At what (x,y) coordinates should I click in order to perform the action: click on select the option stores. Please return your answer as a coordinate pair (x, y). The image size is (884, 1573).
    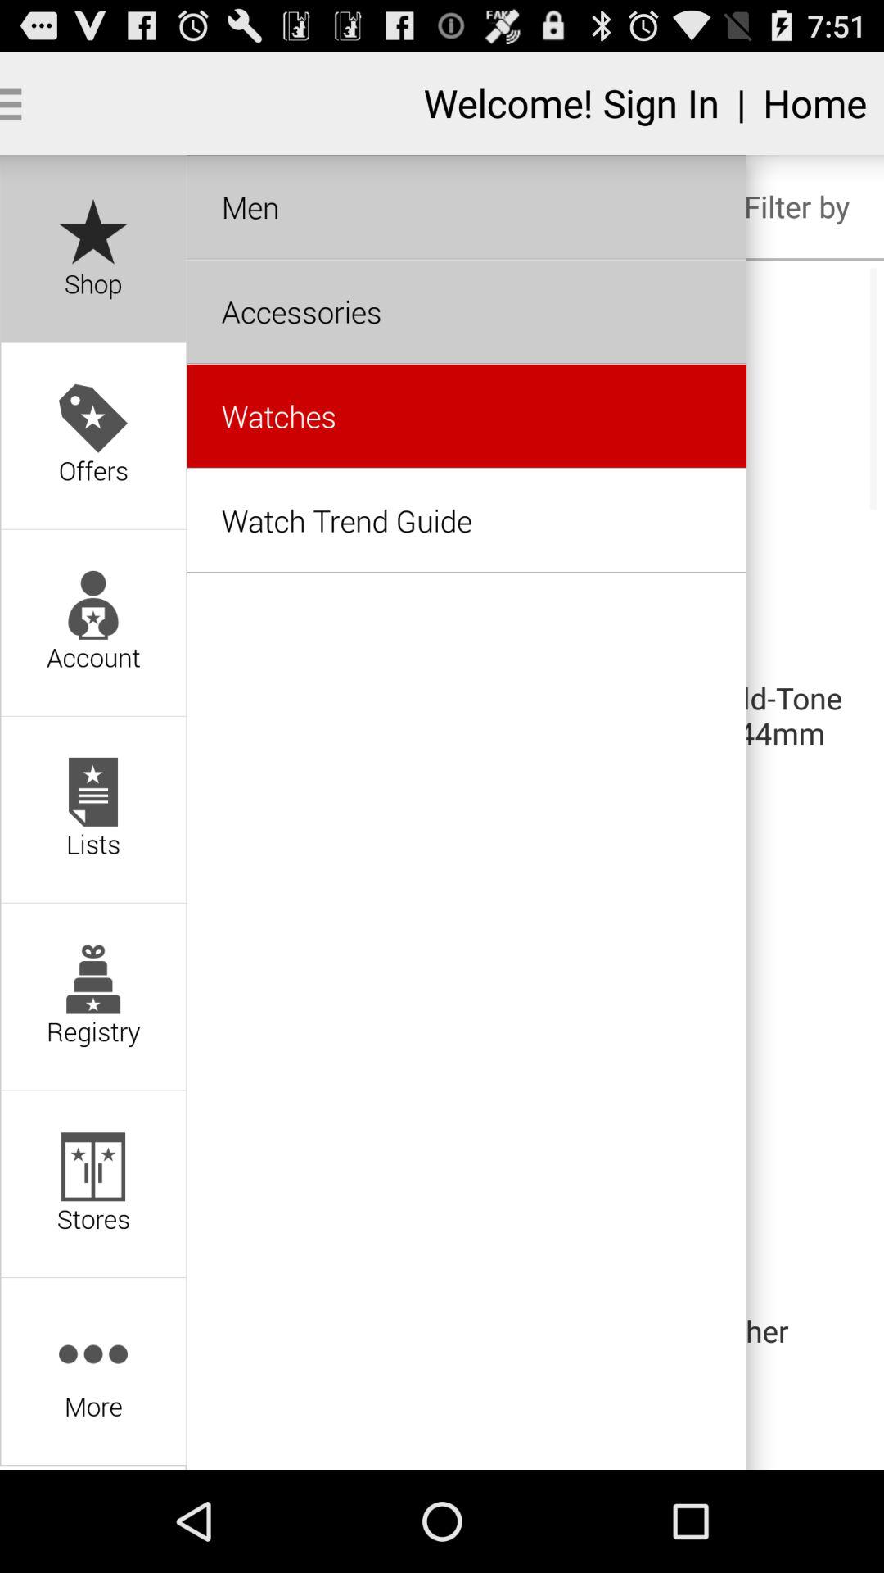
    Looking at the image, I should click on (93, 1185).